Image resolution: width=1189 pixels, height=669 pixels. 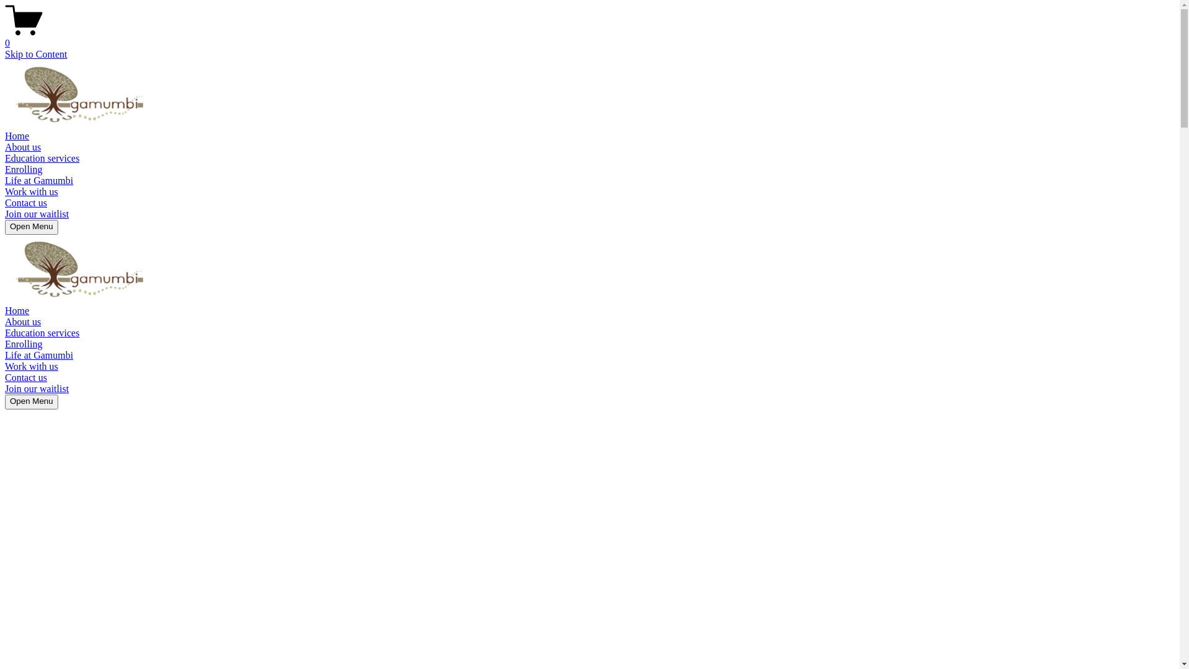 I want to click on Work with us, so click(x=32, y=367).